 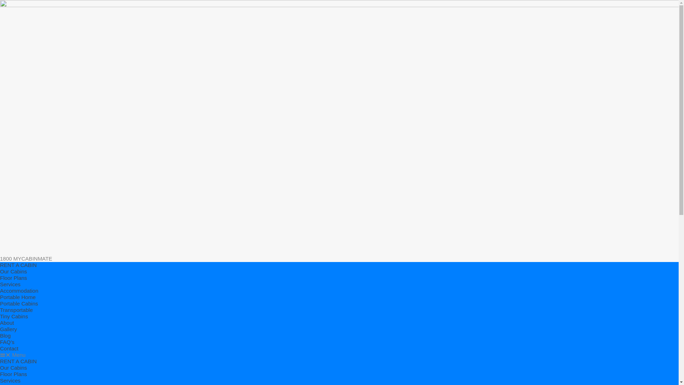 I want to click on RENT A CABIN, so click(x=19, y=361).